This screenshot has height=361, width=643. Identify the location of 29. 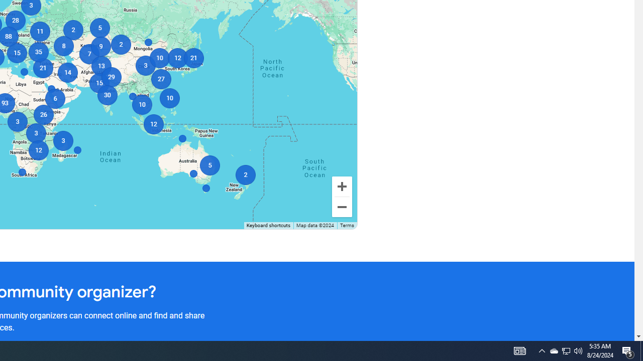
(111, 77).